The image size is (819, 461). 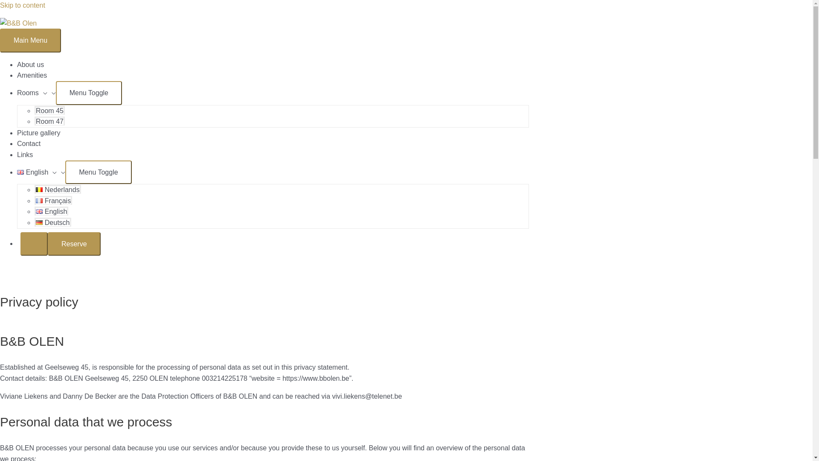 I want to click on Klik om dit element te bewerken., so click(x=34, y=244).